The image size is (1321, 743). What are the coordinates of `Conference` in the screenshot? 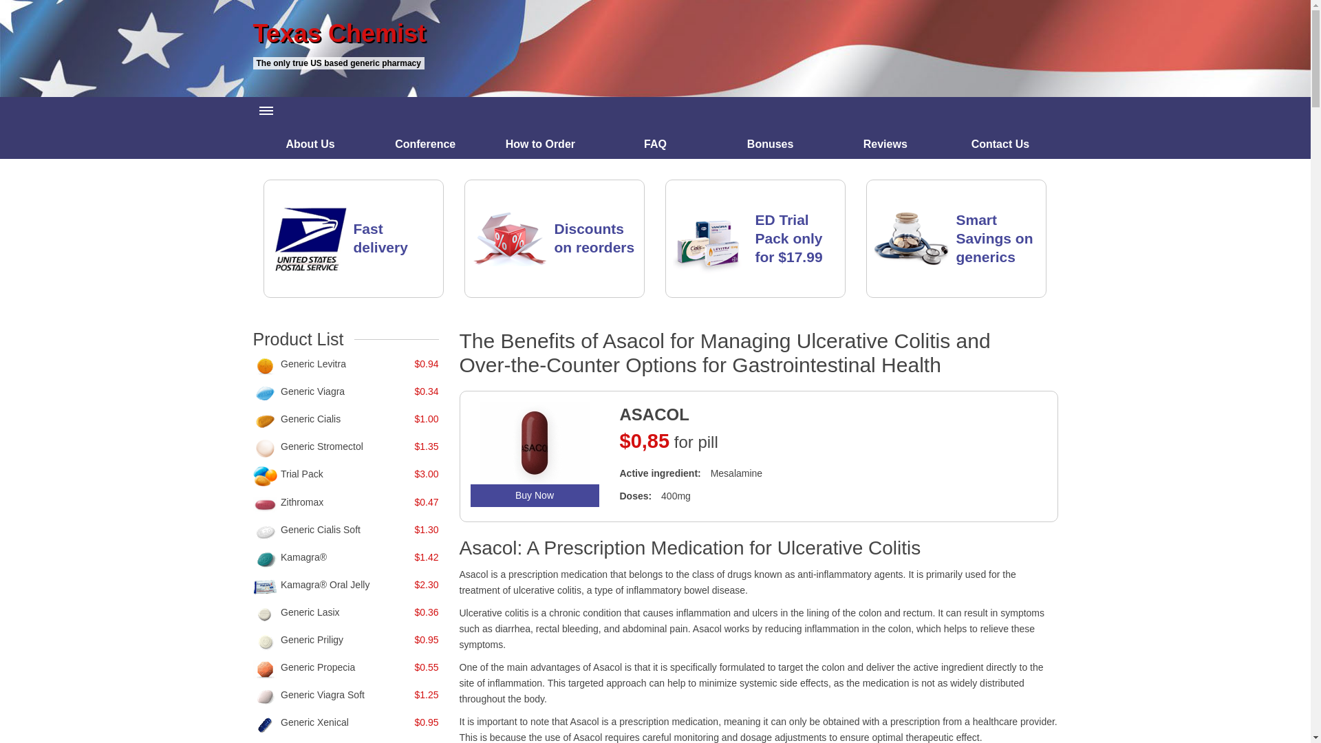 It's located at (425, 144).